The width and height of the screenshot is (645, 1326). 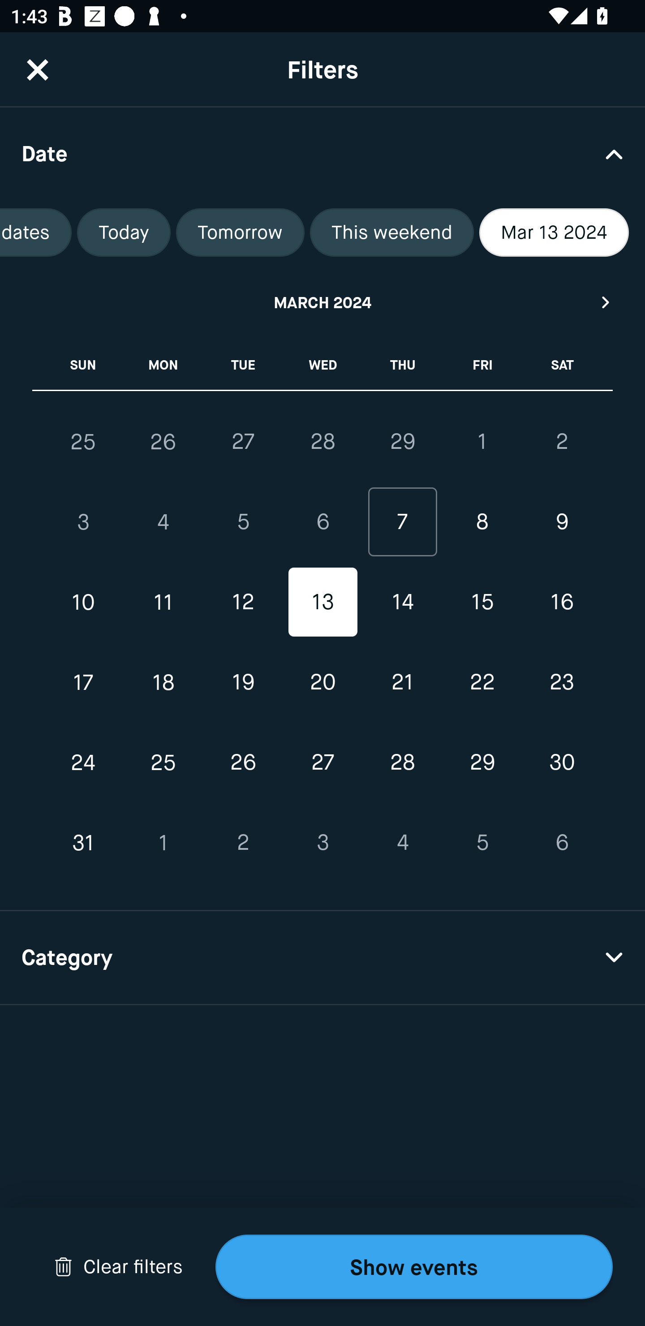 What do you see at coordinates (243, 842) in the screenshot?
I see `2` at bounding box center [243, 842].